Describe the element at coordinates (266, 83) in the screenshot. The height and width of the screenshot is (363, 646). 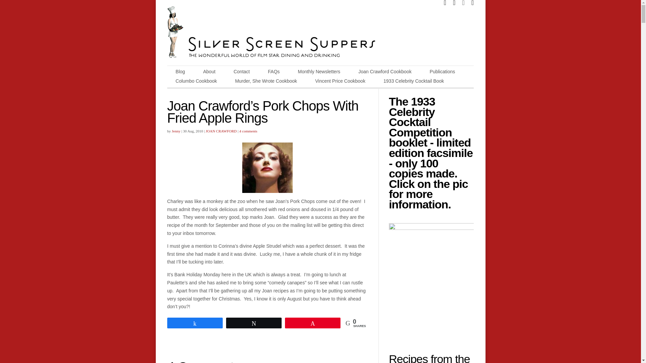
I see `Murder, She Wrote Cookbook` at that location.